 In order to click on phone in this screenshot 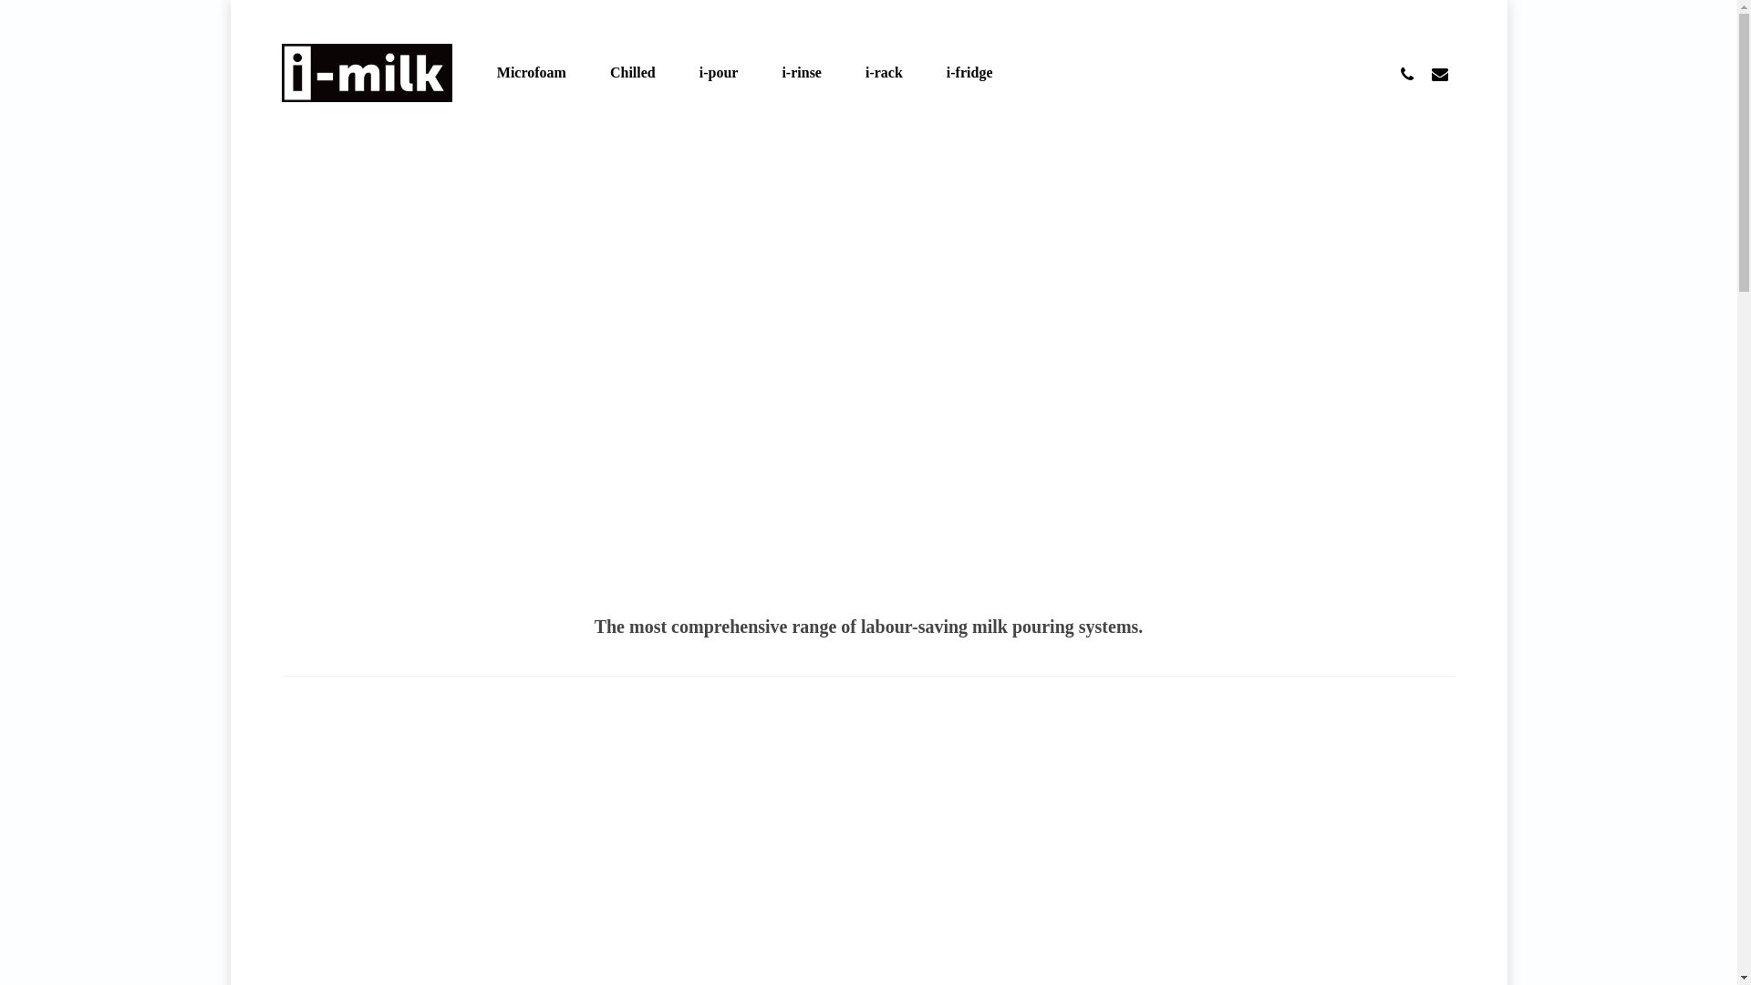, I will do `click(1406, 73)`.